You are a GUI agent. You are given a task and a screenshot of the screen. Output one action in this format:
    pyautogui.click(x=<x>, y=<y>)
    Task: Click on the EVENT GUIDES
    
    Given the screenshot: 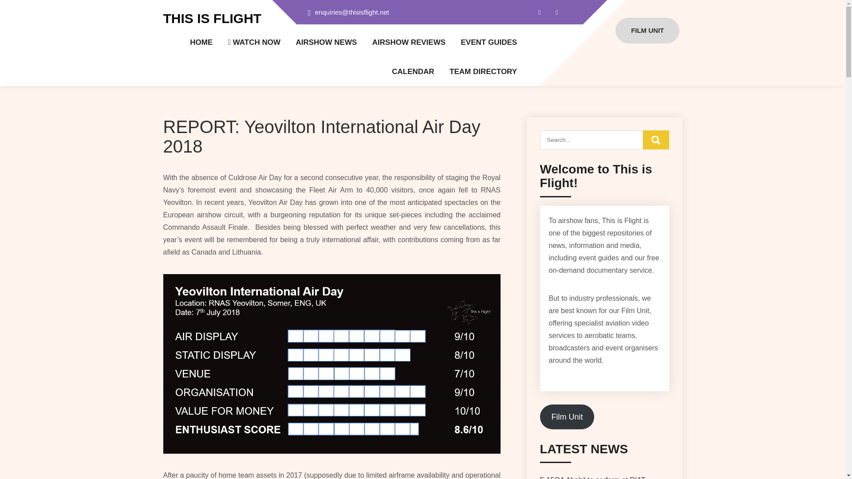 What is the action you would take?
    pyautogui.click(x=489, y=43)
    